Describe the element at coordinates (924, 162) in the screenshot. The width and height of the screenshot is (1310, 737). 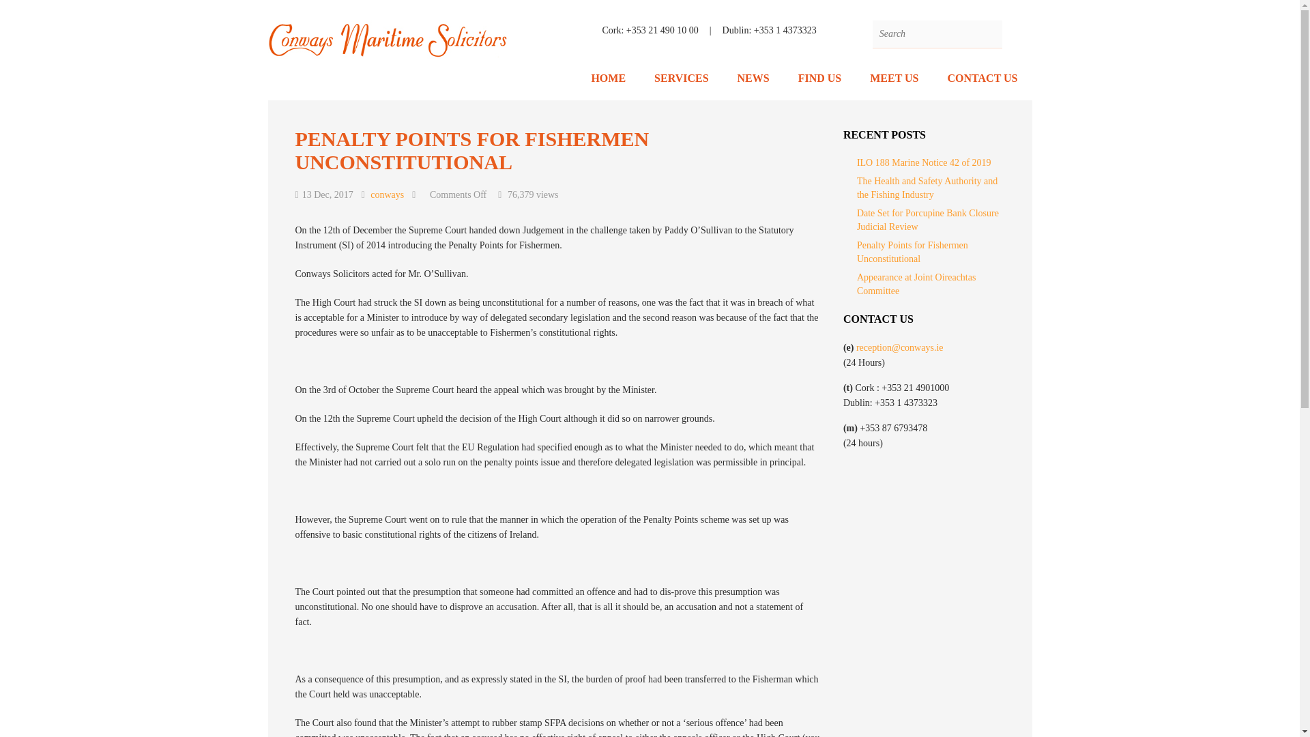
I see `ILO 188 Marine Notice 42 of 2019` at that location.